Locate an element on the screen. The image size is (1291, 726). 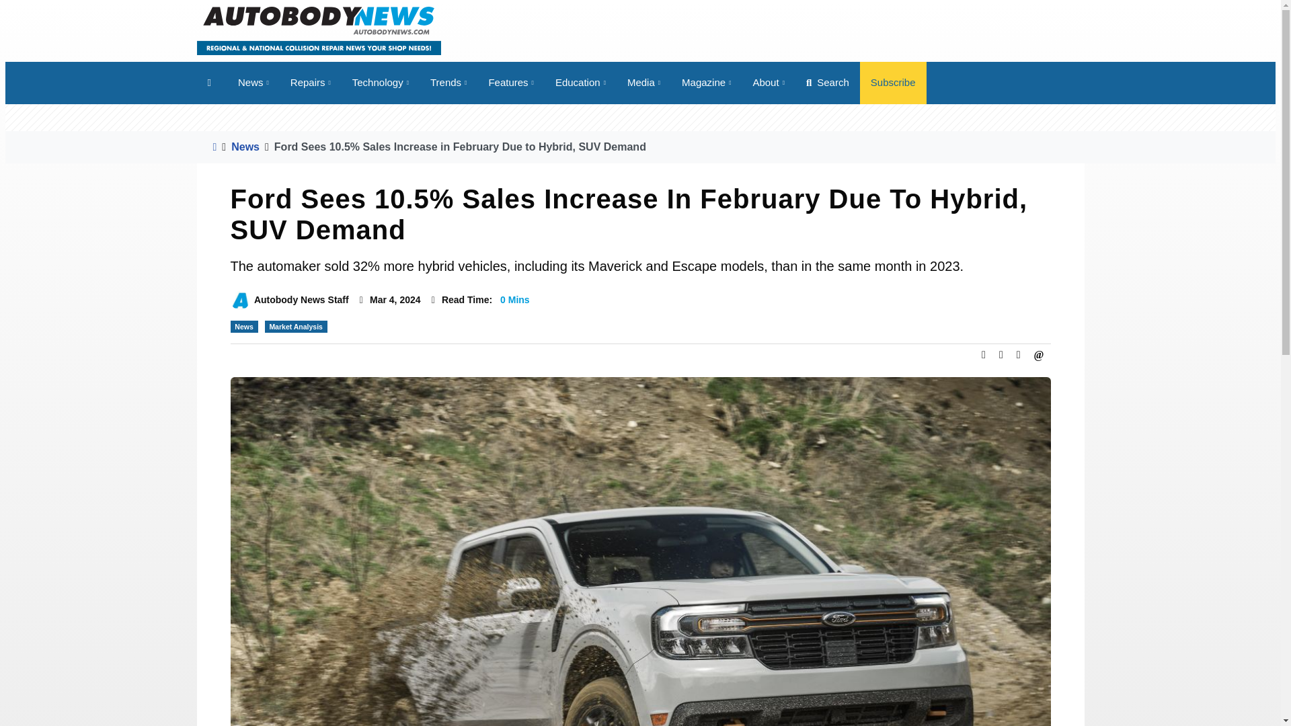
Autobody News is located at coordinates (317, 30).